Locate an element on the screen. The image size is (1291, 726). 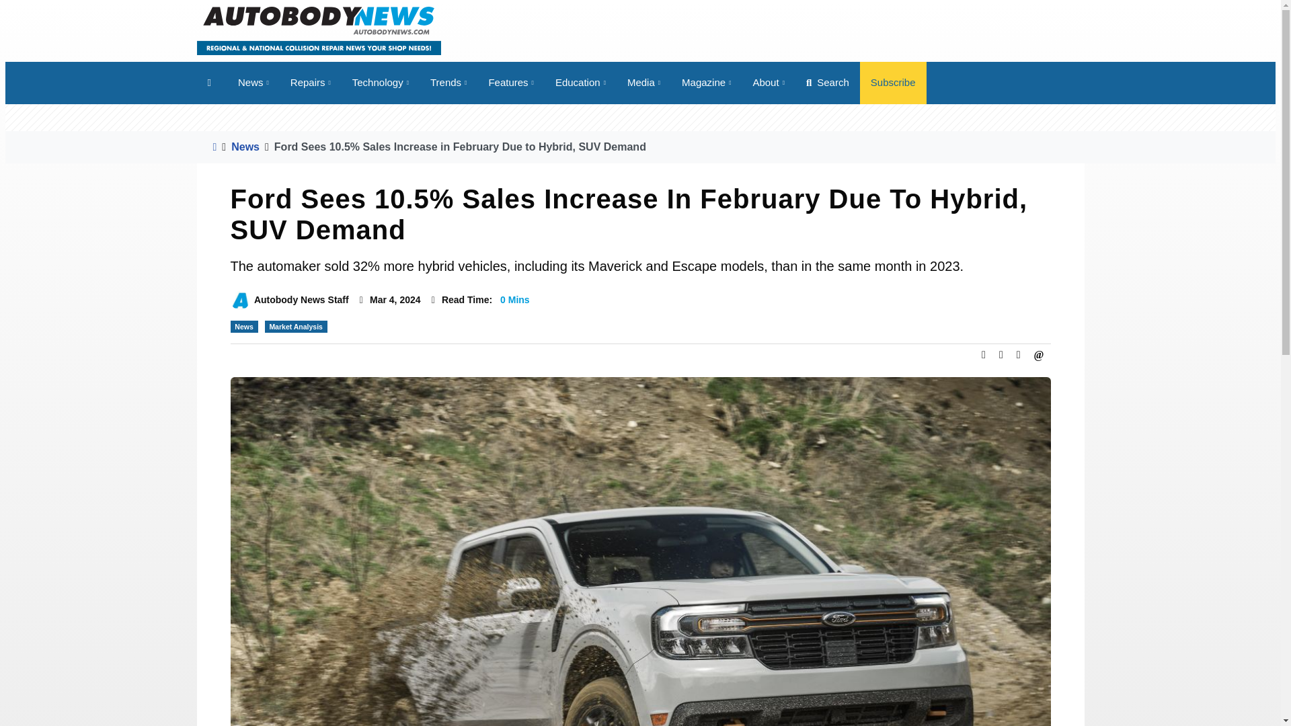
Autobody News is located at coordinates (317, 30).